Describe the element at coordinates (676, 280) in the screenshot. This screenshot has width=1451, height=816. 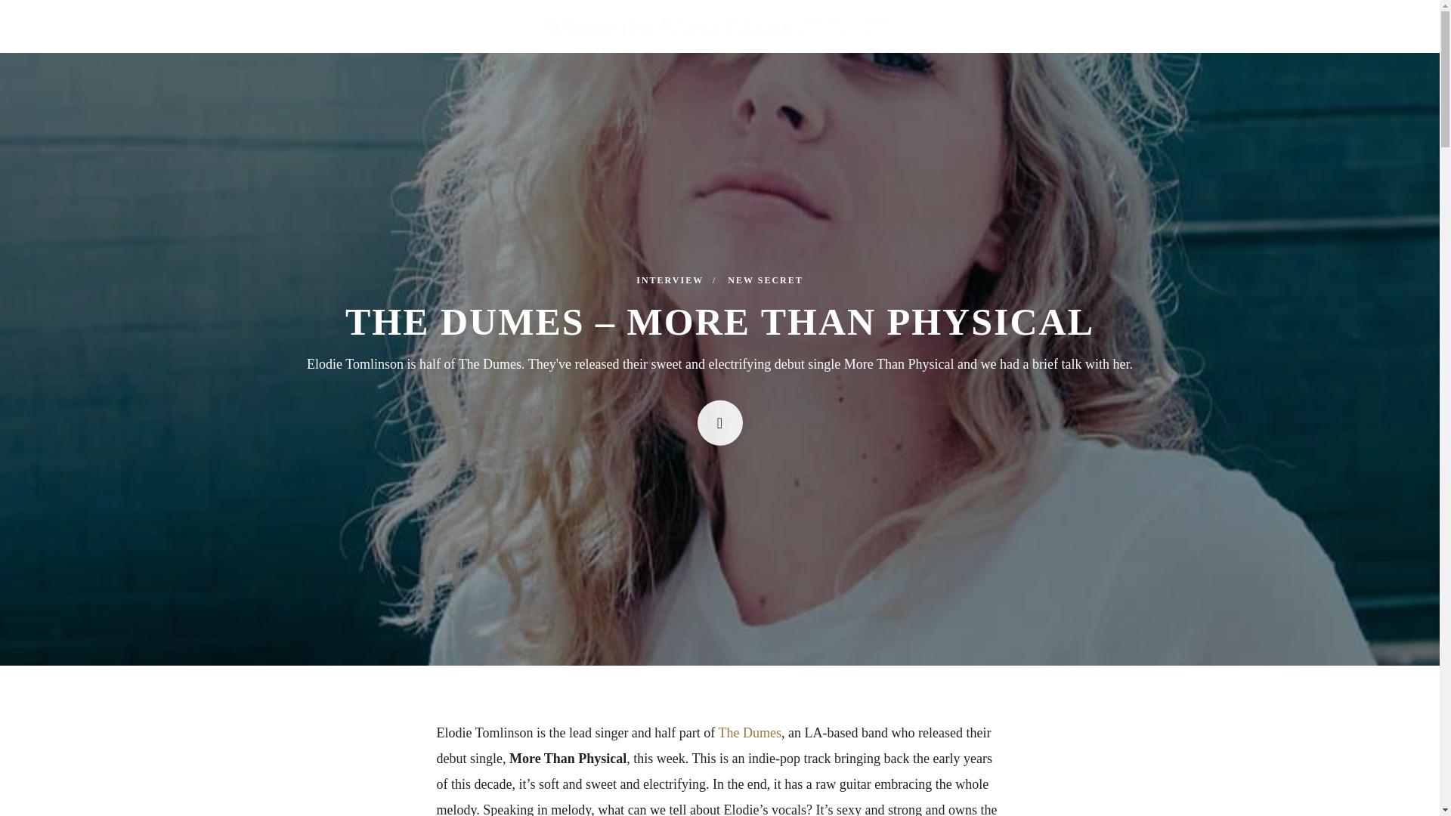
I see `View all posts in interview` at that location.